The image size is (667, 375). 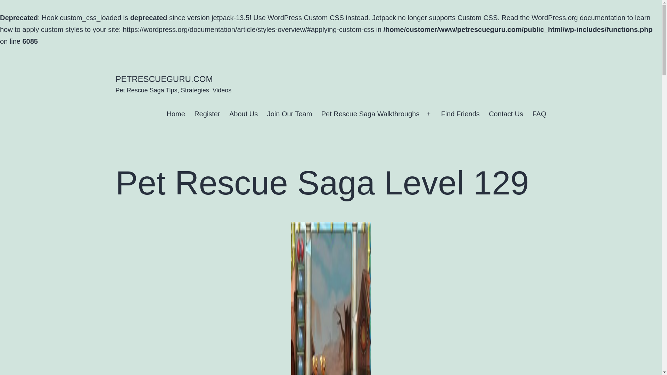 What do you see at coordinates (207, 114) in the screenshot?
I see `Register` at bounding box center [207, 114].